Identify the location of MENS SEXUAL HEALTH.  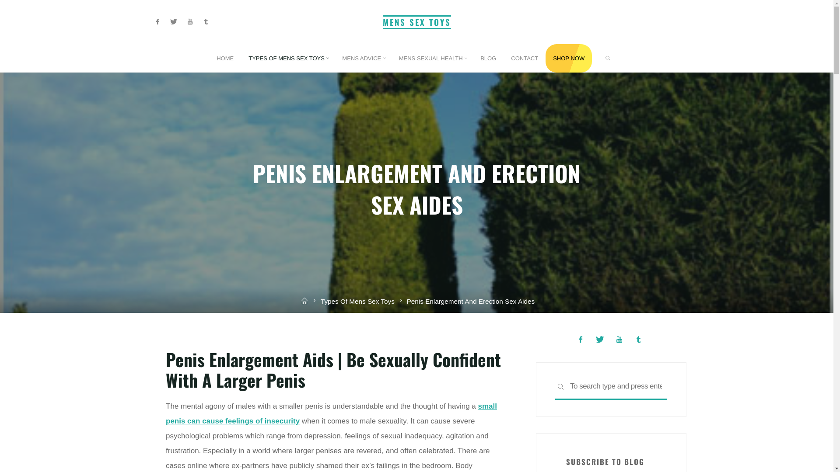
(432, 59).